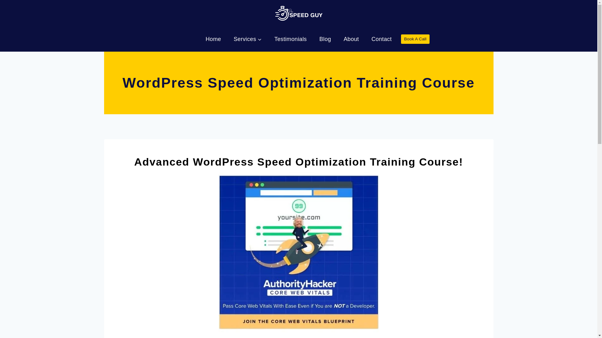 The height and width of the screenshot is (338, 602). What do you see at coordinates (213, 39) in the screenshot?
I see `Home` at bounding box center [213, 39].